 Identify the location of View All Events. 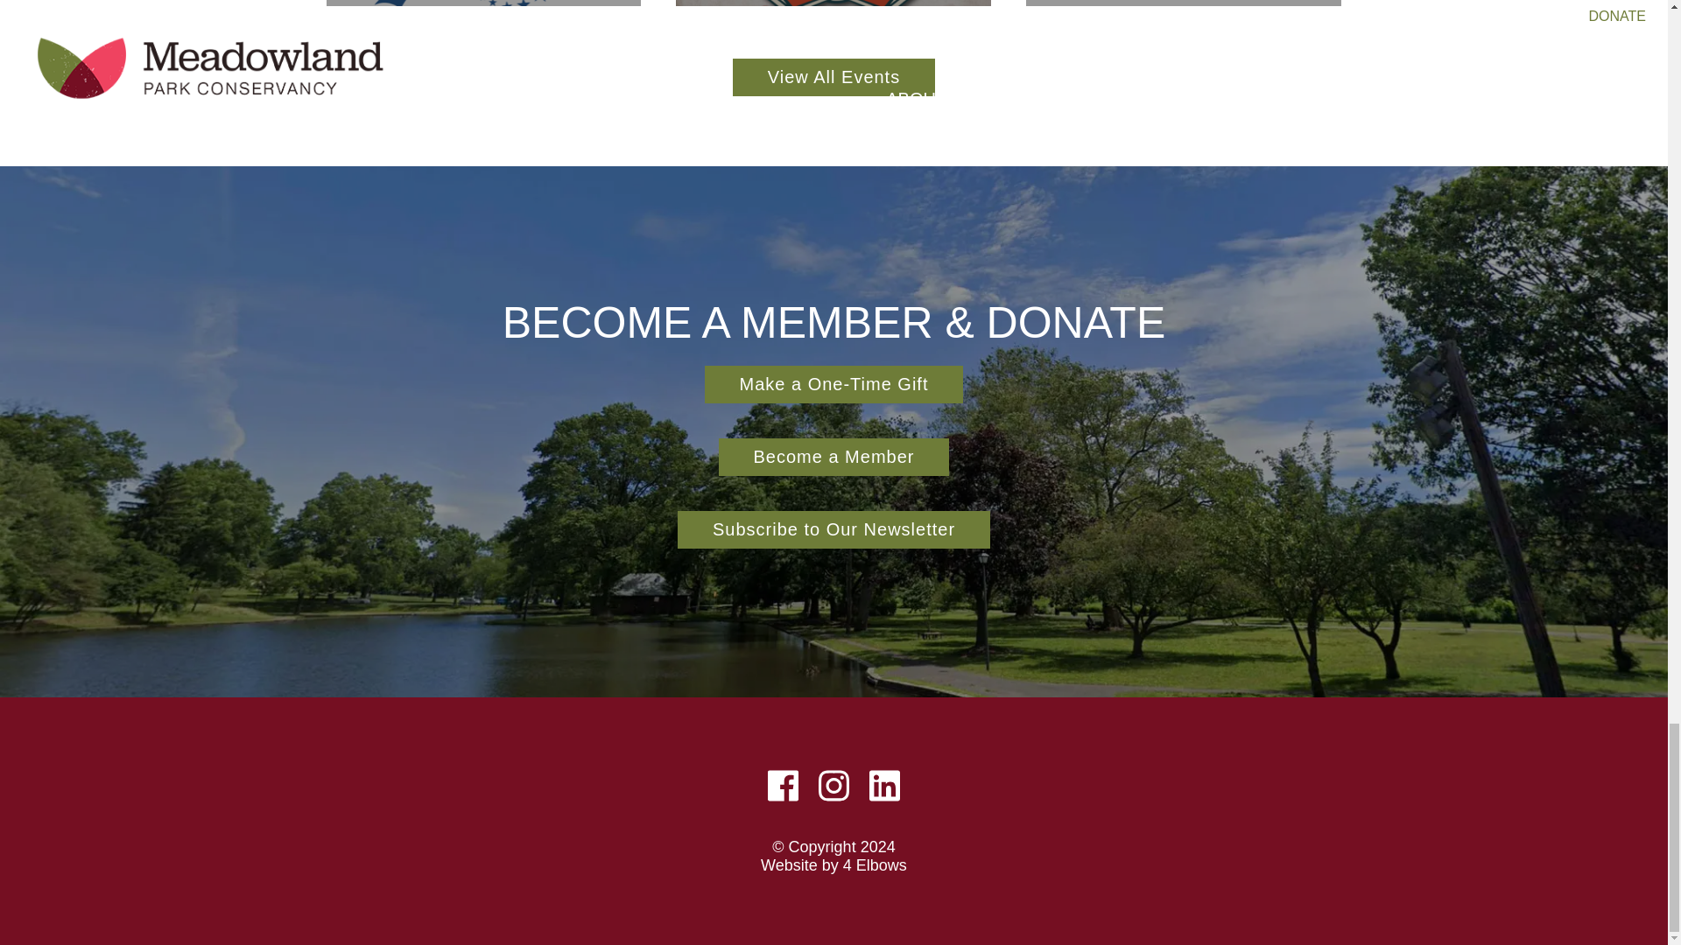
(483, 3).